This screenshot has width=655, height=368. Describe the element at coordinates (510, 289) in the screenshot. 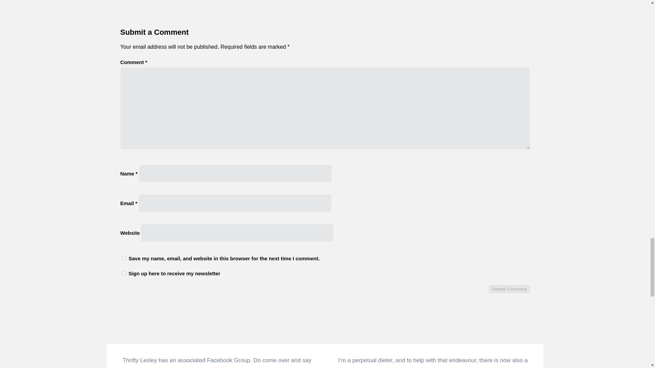

I see `Submit Comment` at that location.